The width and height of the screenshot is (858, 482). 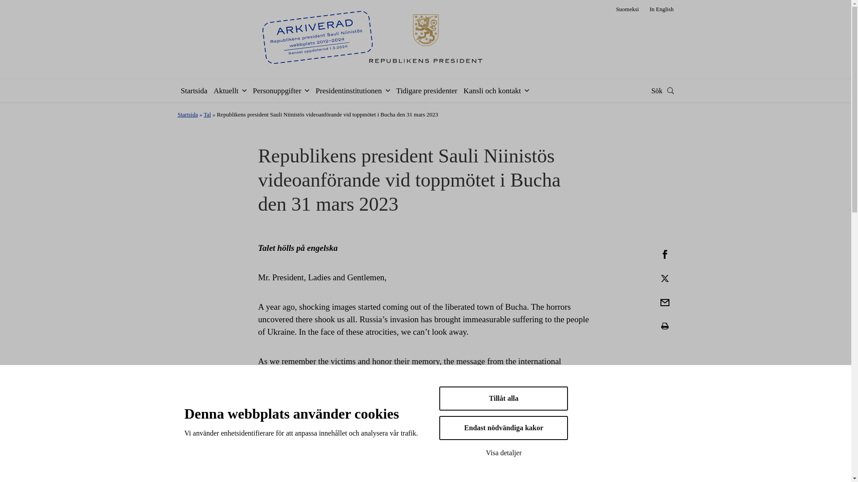 What do you see at coordinates (504, 453) in the screenshot?
I see `Visa detaljer` at bounding box center [504, 453].